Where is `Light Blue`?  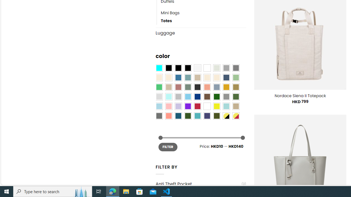 Light Blue is located at coordinates (159, 106).